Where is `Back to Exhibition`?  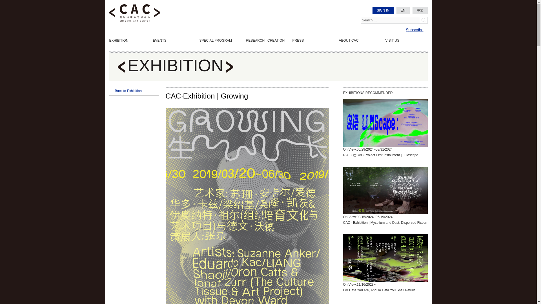
Back to Exhibition is located at coordinates (134, 91).